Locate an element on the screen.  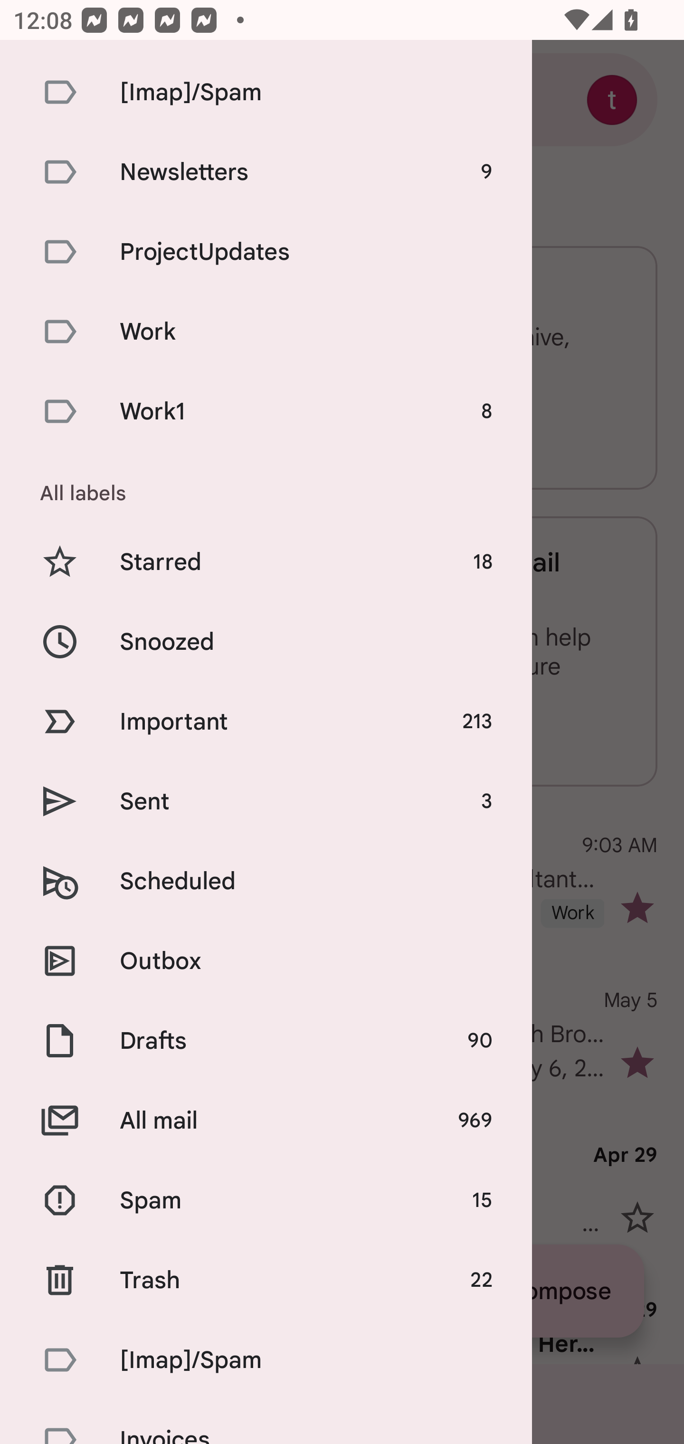
[Imap]/Spam is located at coordinates (266, 1359).